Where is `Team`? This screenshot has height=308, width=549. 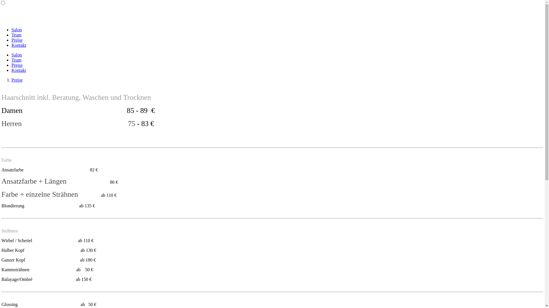 Team is located at coordinates (17, 60).